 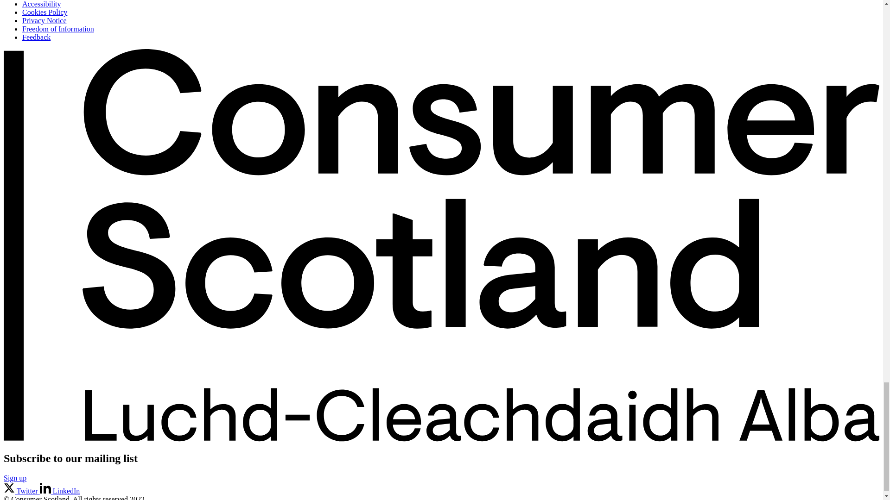 I want to click on Accessibility, so click(x=42, y=4).